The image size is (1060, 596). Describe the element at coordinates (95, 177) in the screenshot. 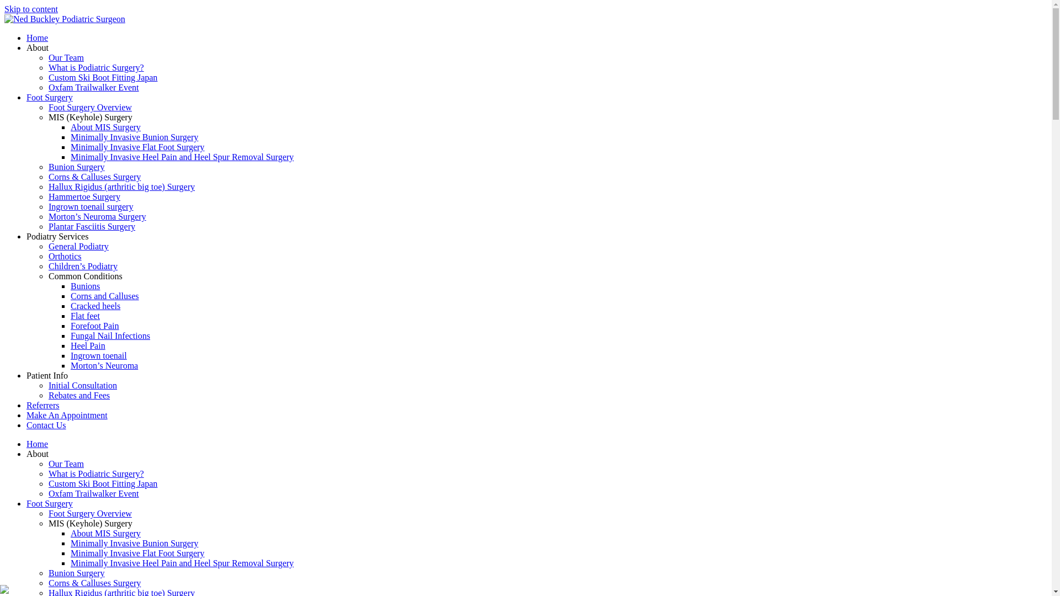

I see `Corns & Calluses Surgery` at that location.